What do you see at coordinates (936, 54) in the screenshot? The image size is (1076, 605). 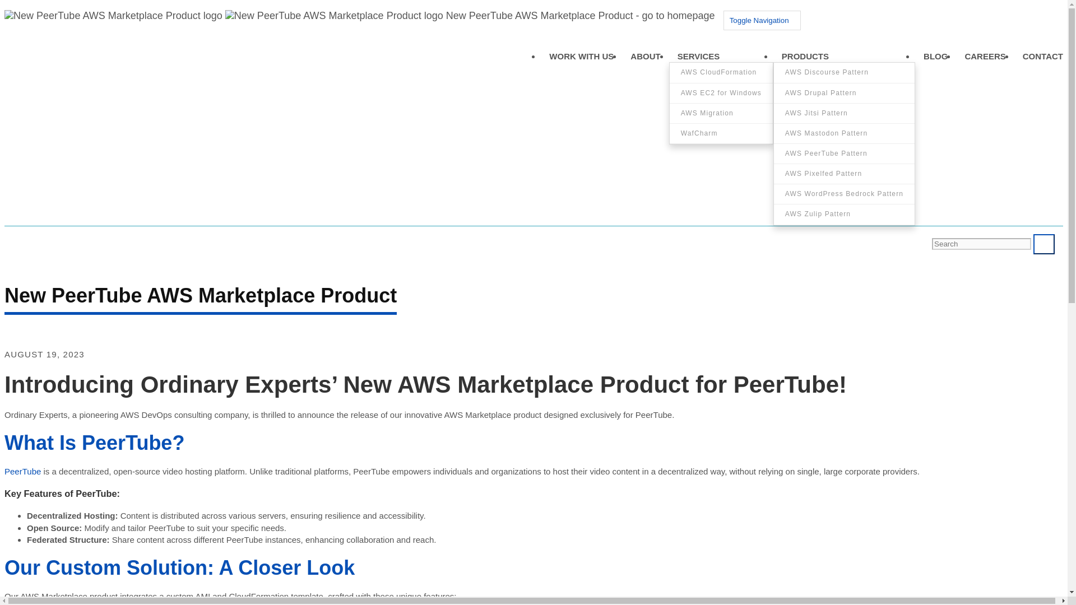 I see `BLOG` at bounding box center [936, 54].